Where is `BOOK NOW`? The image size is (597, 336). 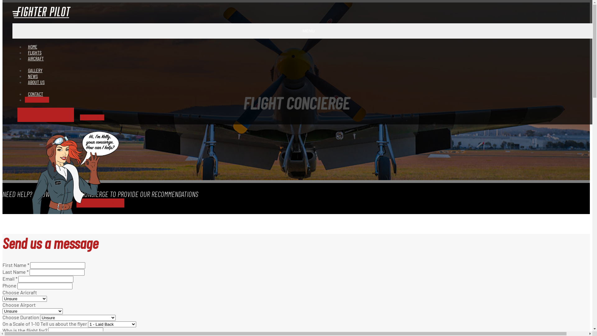 BOOK NOW is located at coordinates (37, 100).